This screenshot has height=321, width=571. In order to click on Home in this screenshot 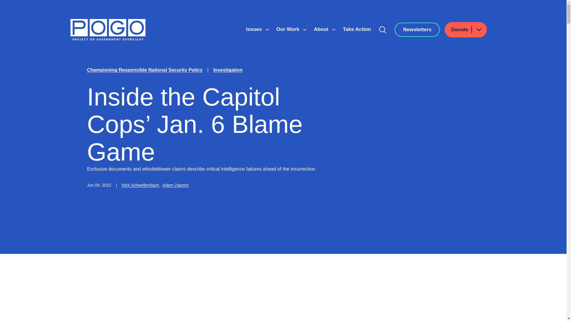, I will do `click(108, 30)`.